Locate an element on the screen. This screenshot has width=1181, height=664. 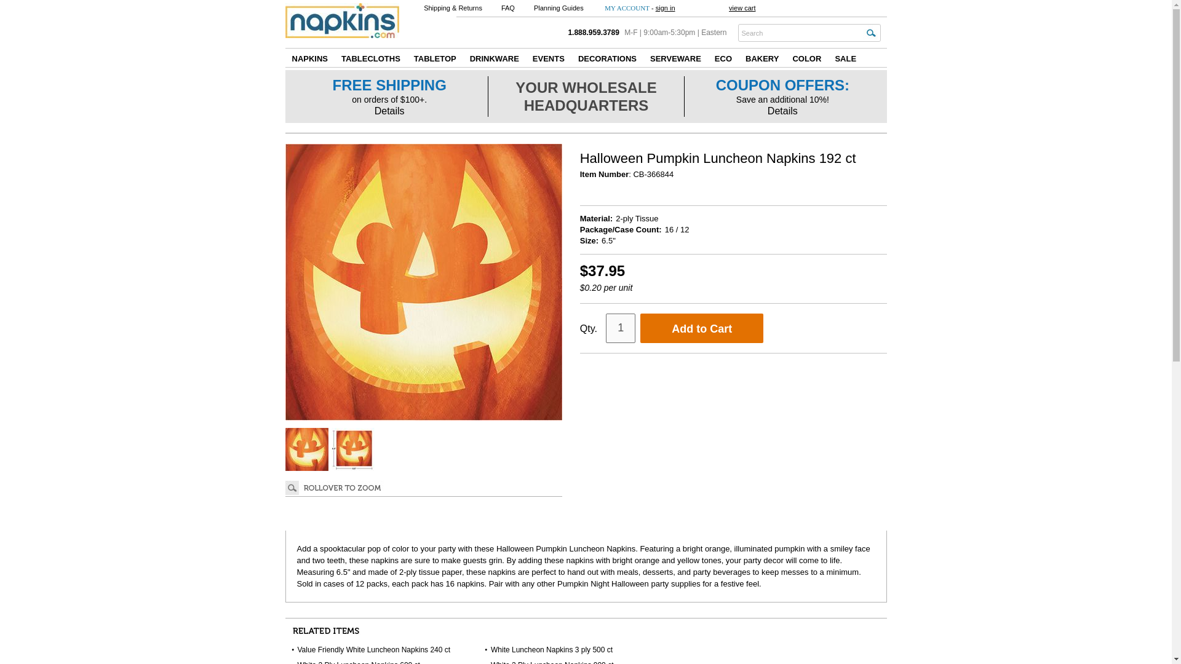
sign in is located at coordinates (666, 7).